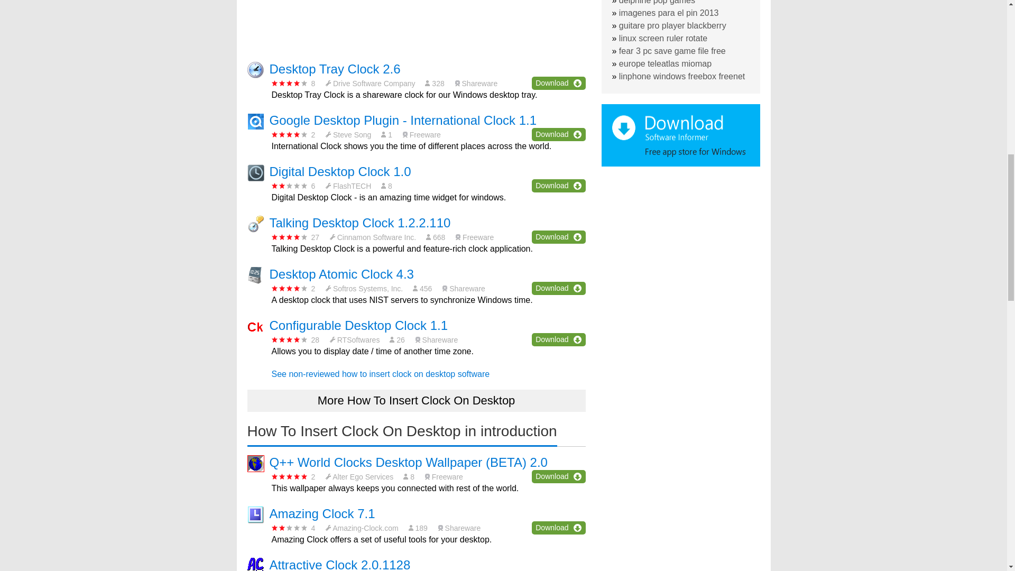  I want to click on Download, so click(558, 289).